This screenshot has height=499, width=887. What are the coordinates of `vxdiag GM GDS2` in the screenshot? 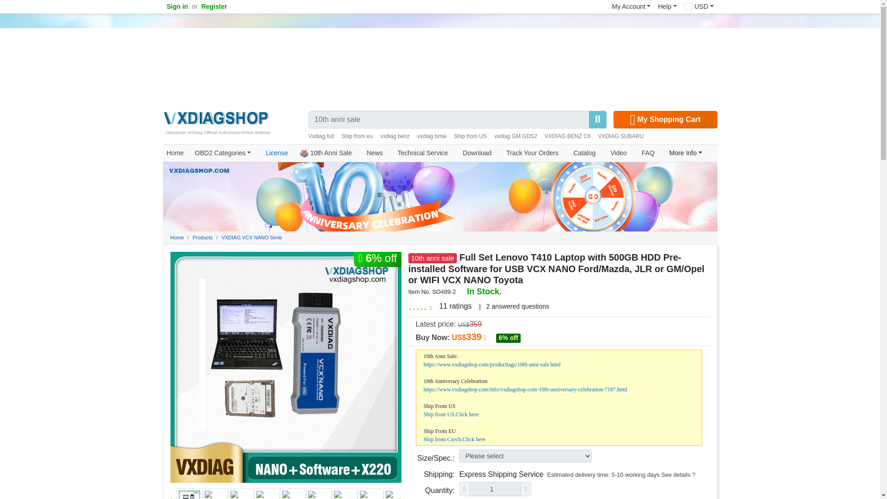 It's located at (516, 136).